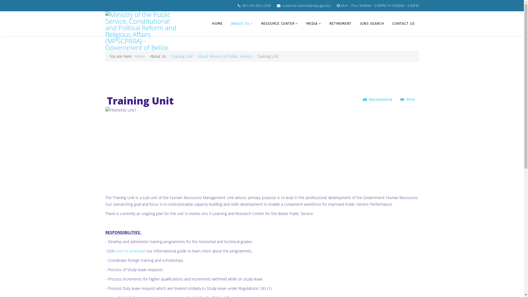 This screenshot has width=528, height=297. I want to click on here to download, so click(131, 251).